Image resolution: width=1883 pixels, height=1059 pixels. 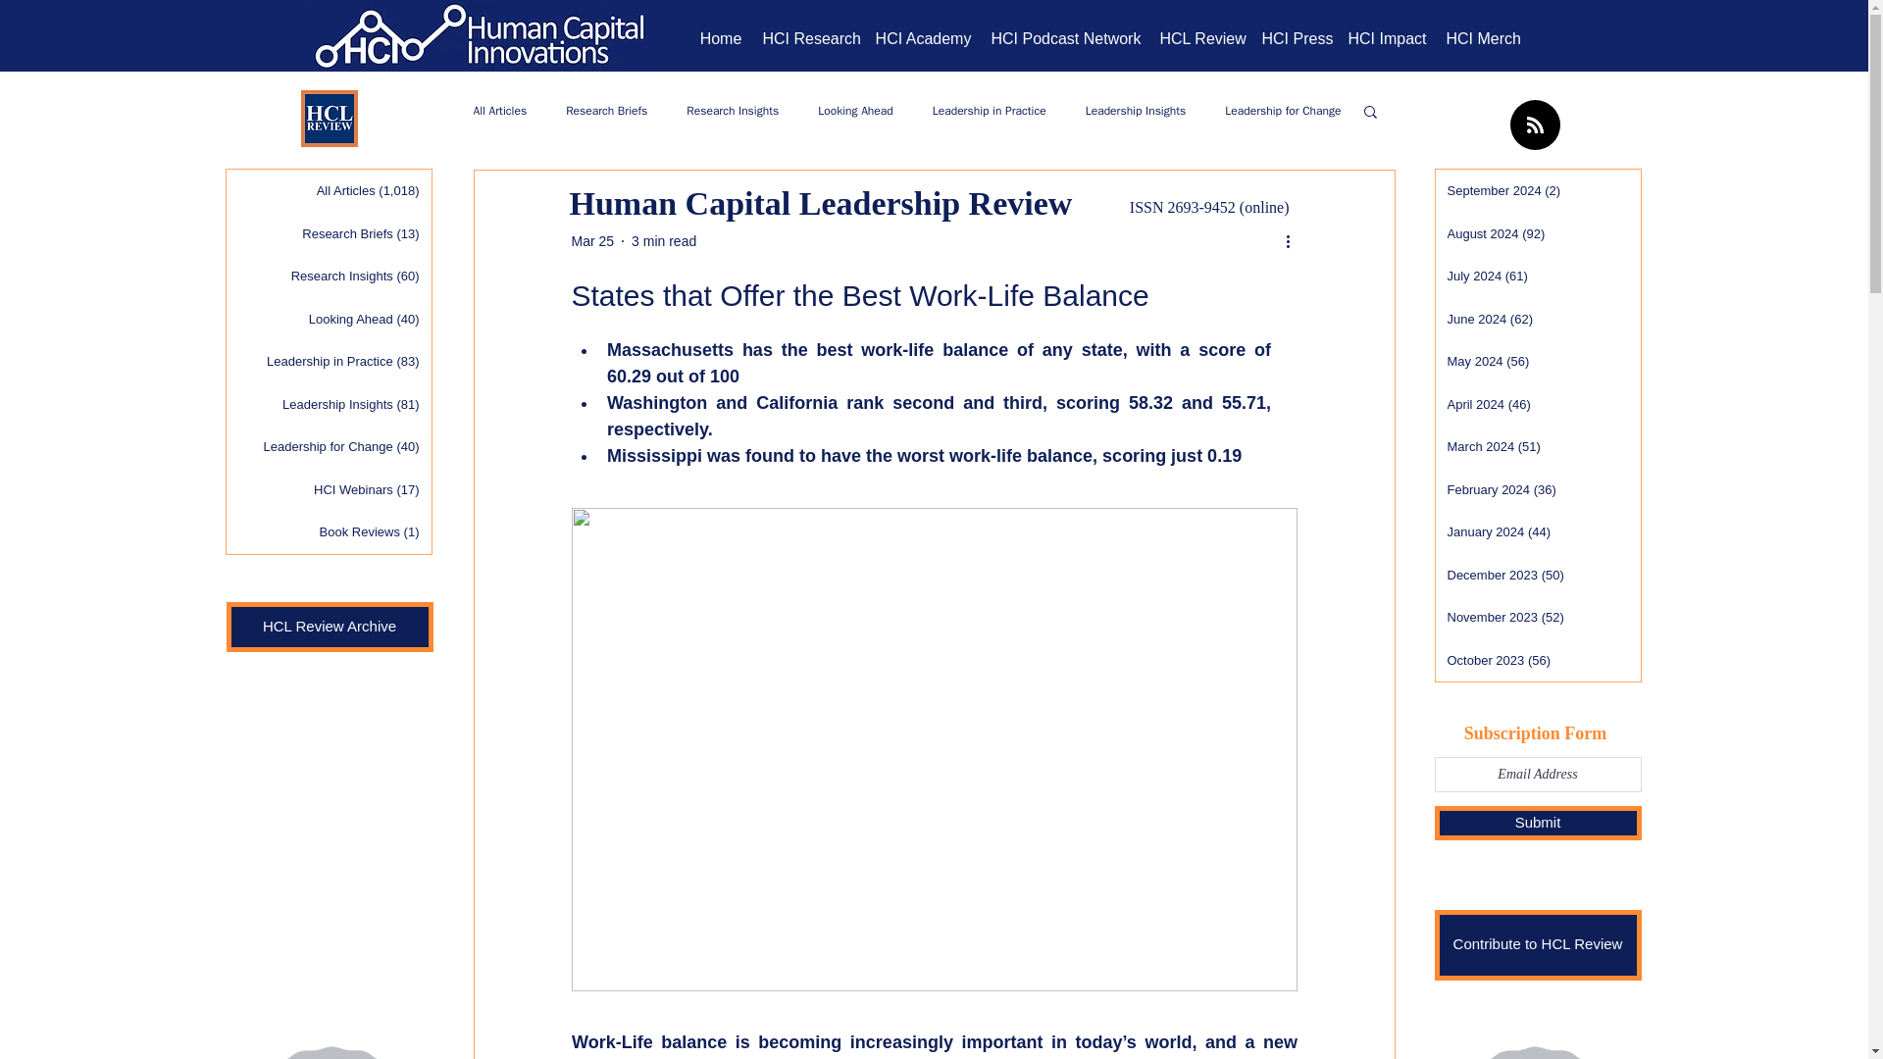 I want to click on HCI Press, so click(x=1295, y=39).